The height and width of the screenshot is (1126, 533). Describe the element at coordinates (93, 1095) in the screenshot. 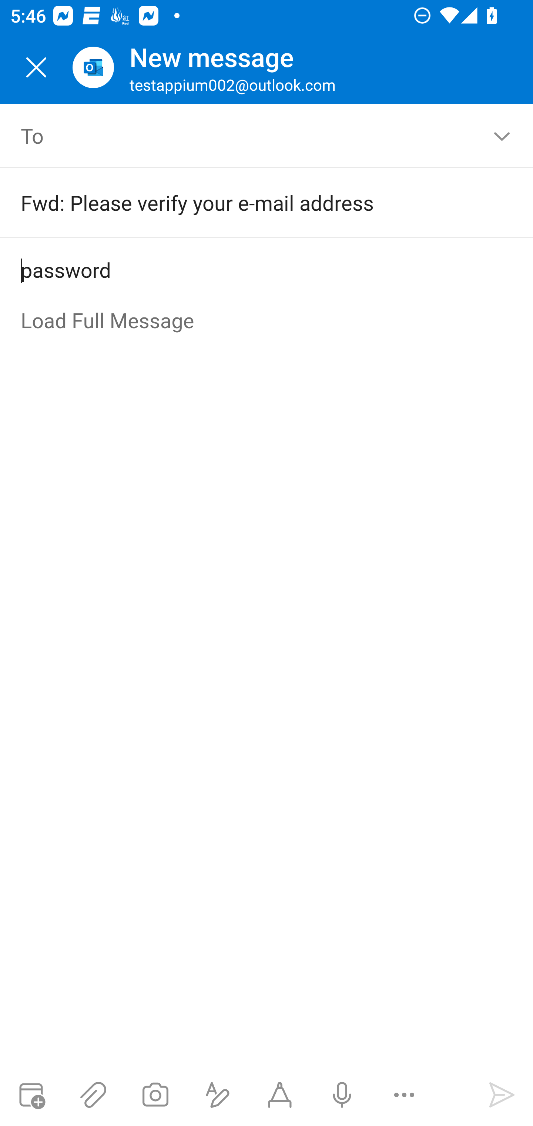

I see `Attach files` at that location.